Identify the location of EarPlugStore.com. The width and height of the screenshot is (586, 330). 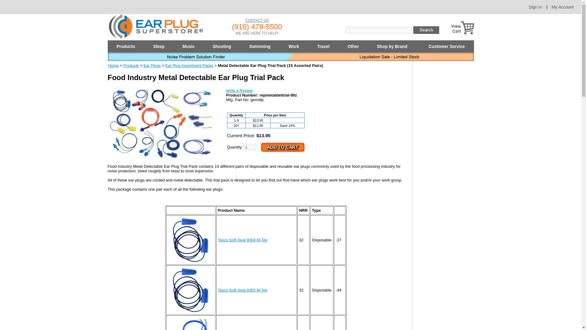
(156, 27).